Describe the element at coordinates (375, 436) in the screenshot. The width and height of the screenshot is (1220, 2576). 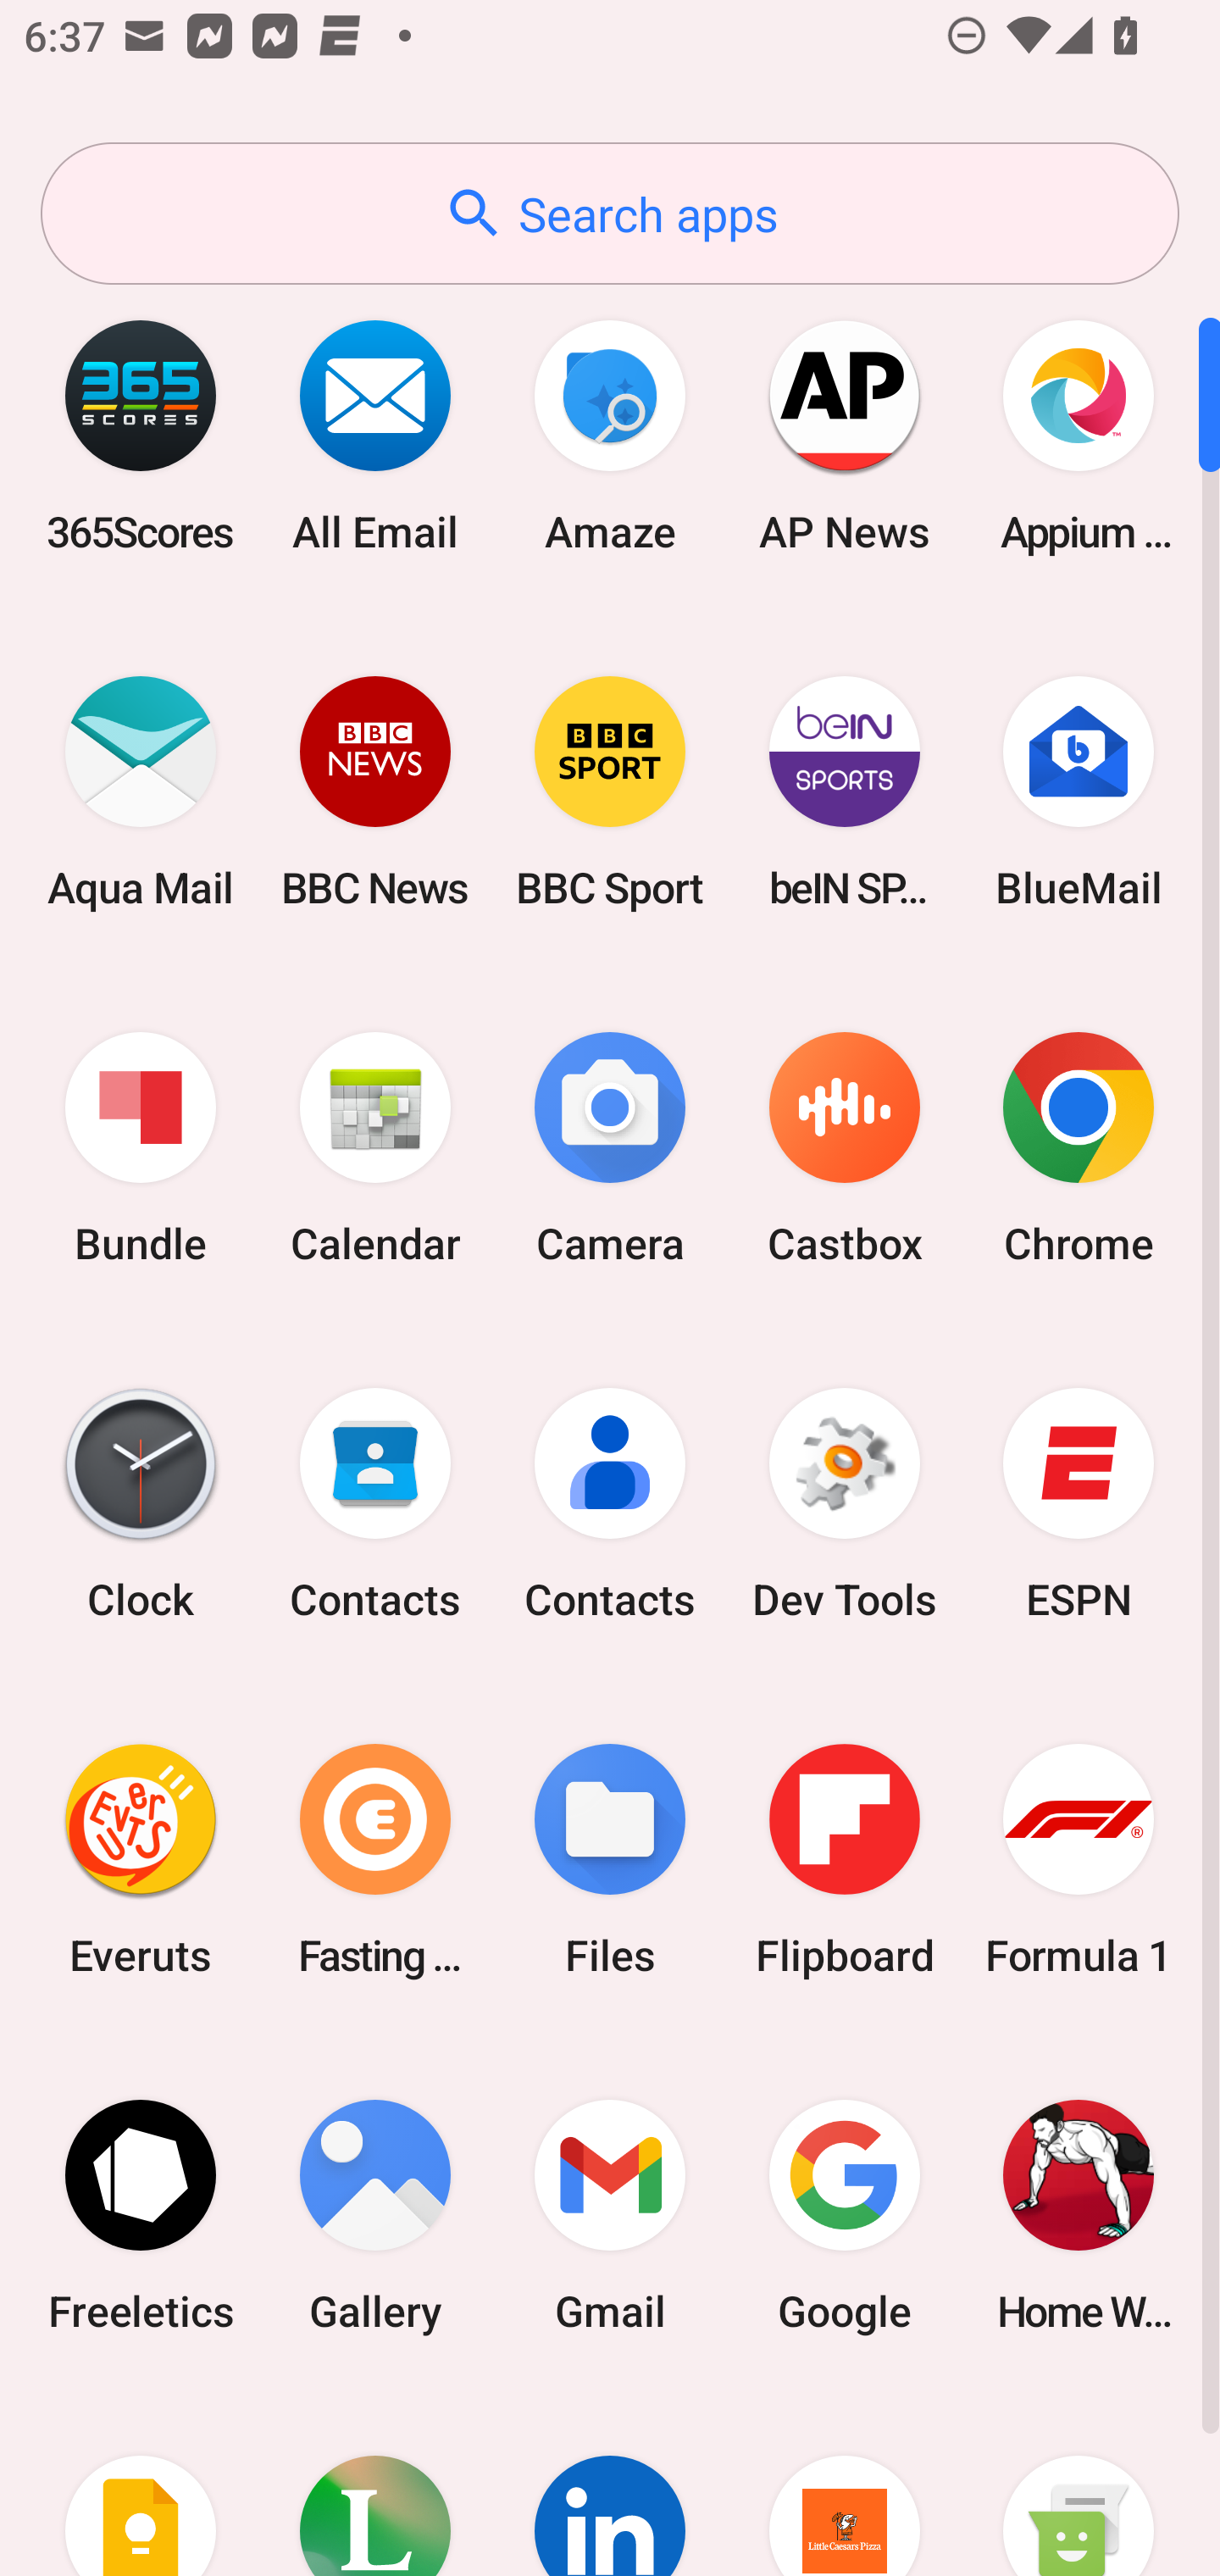
I see `All Email` at that location.